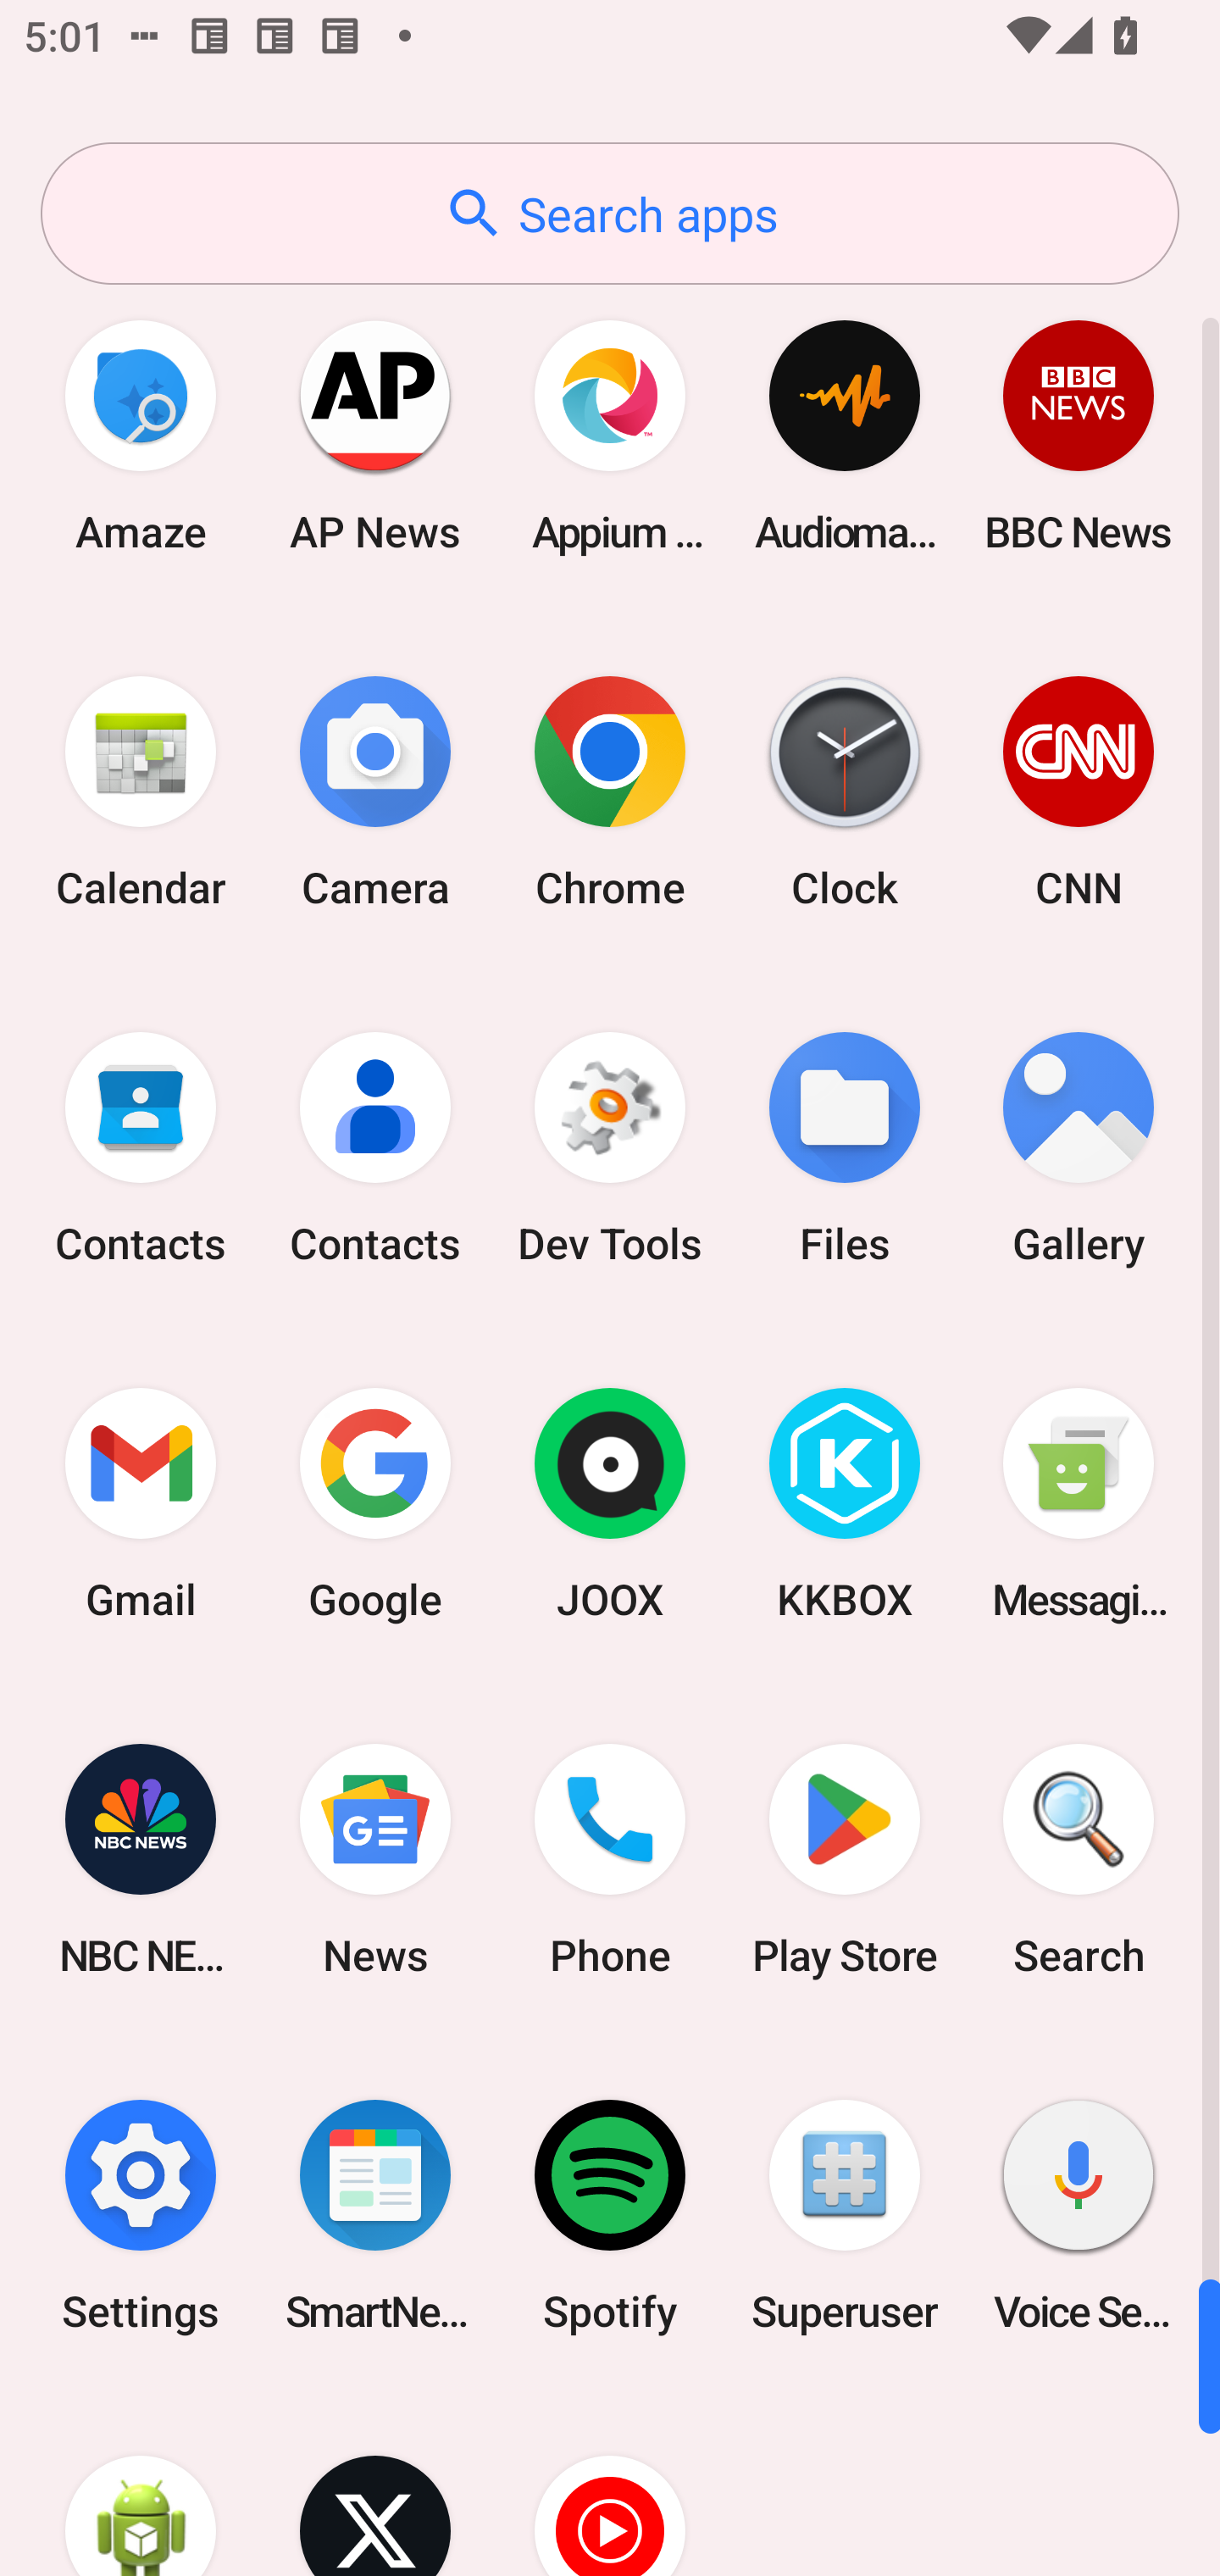  I want to click on Spotify, so click(610, 2215).